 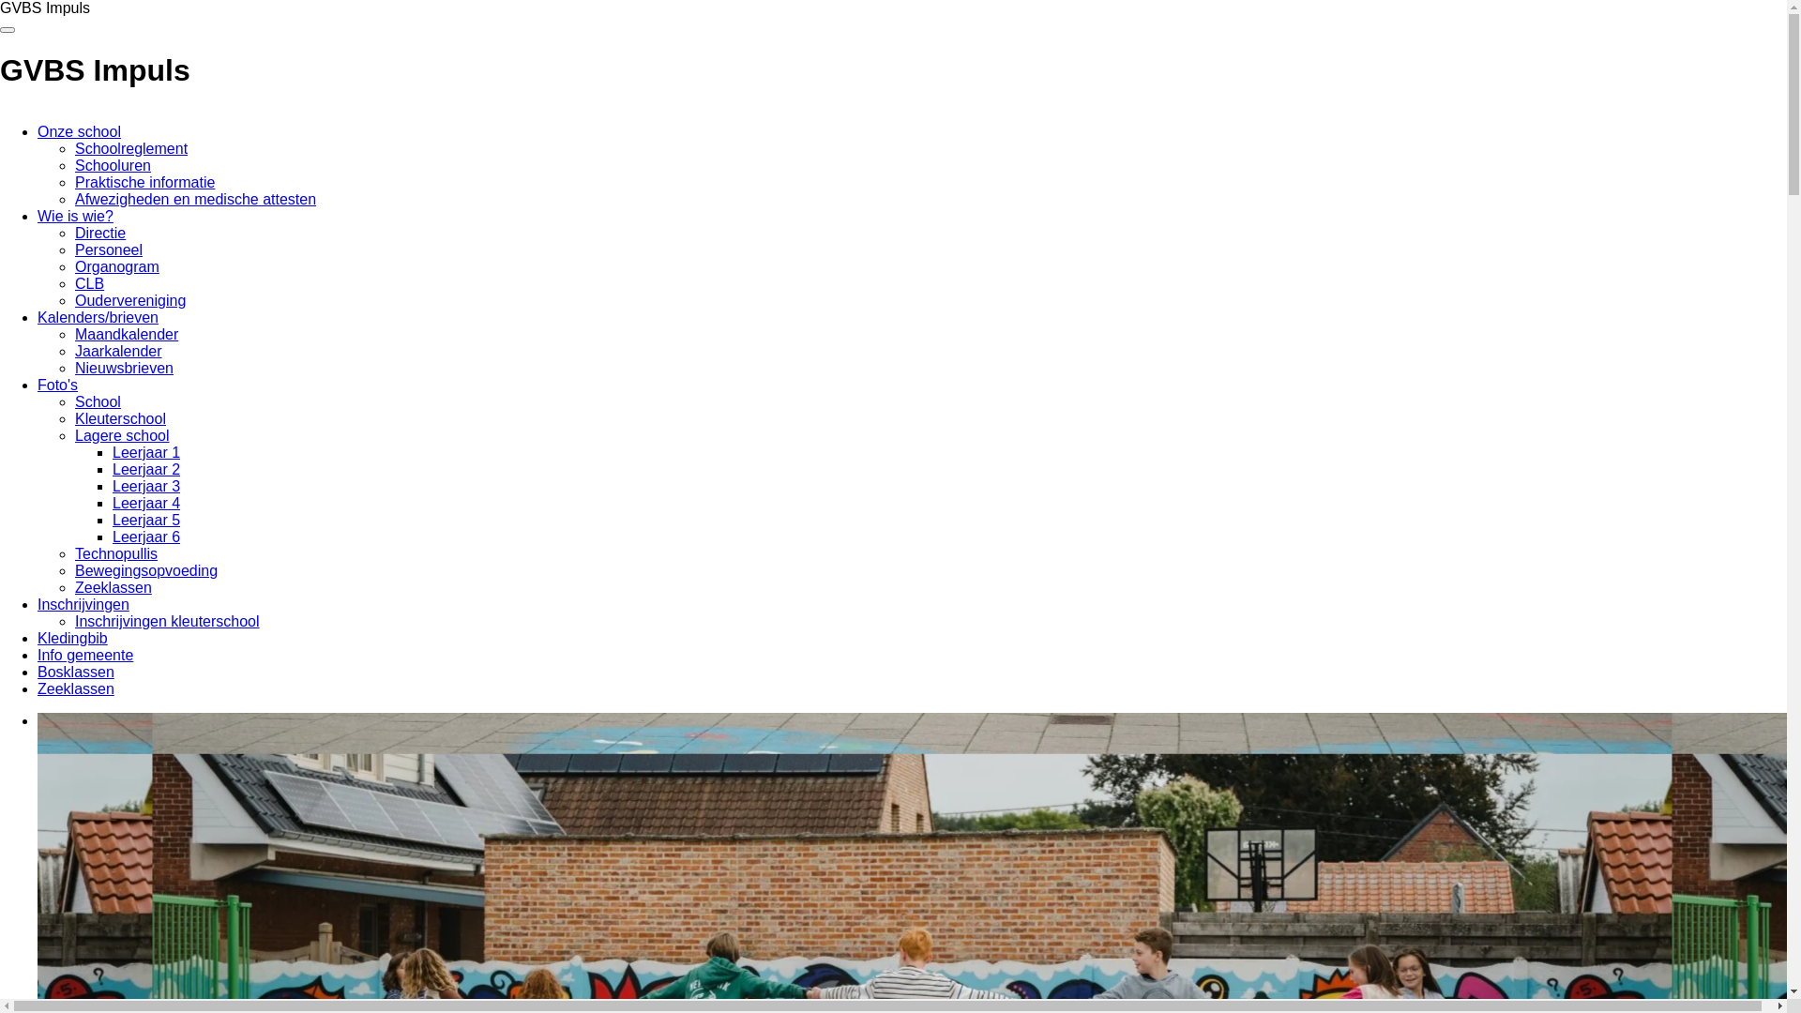 What do you see at coordinates (58, 385) in the screenshot?
I see `Foto's` at bounding box center [58, 385].